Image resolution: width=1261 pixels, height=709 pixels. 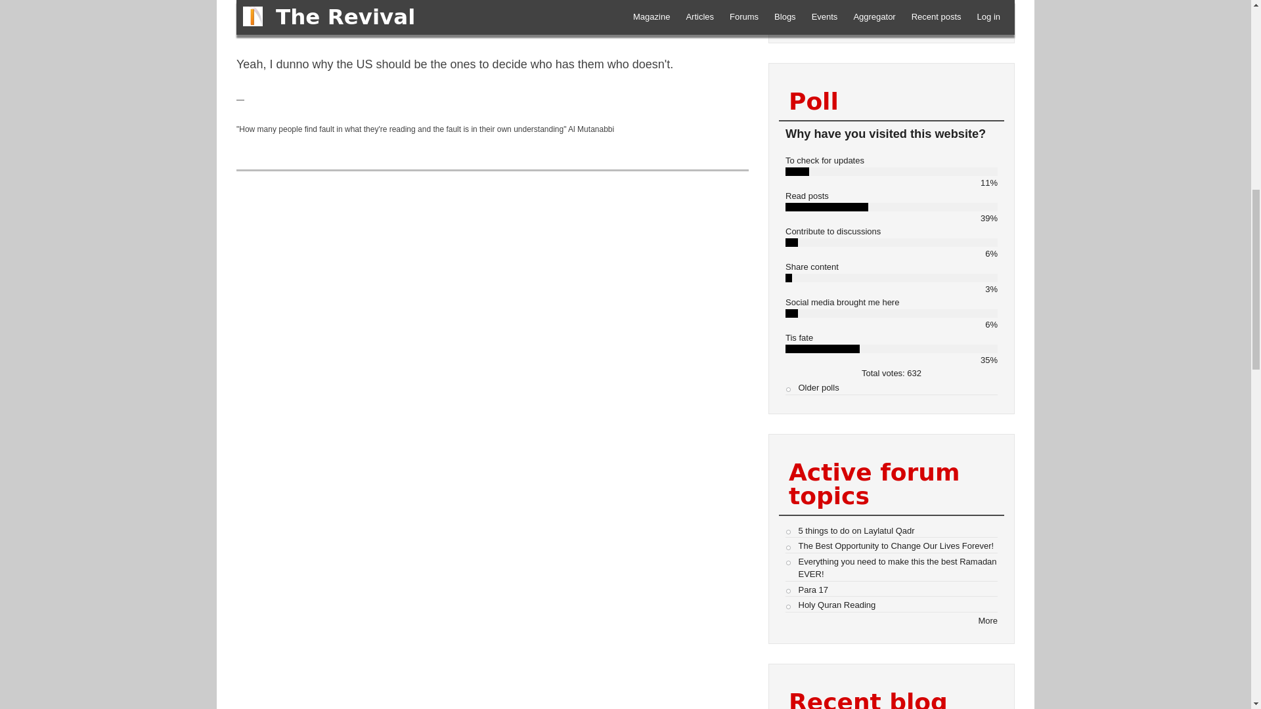 What do you see at coordinates (813, 589) in the screenshot?
I see `Para 17` at bounding box center [813, 589].